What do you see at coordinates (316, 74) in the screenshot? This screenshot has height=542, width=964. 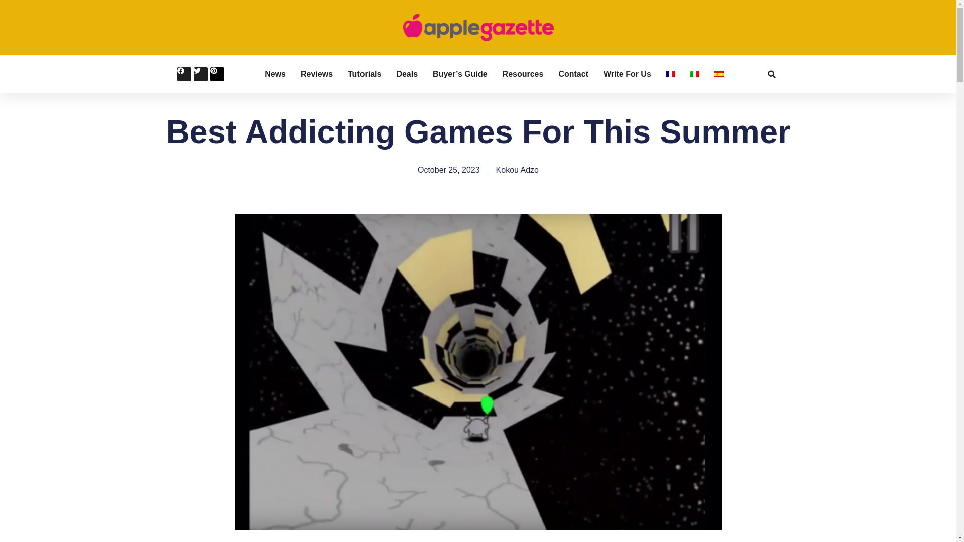 I see `Reviews` at bounding box center [316, 74].